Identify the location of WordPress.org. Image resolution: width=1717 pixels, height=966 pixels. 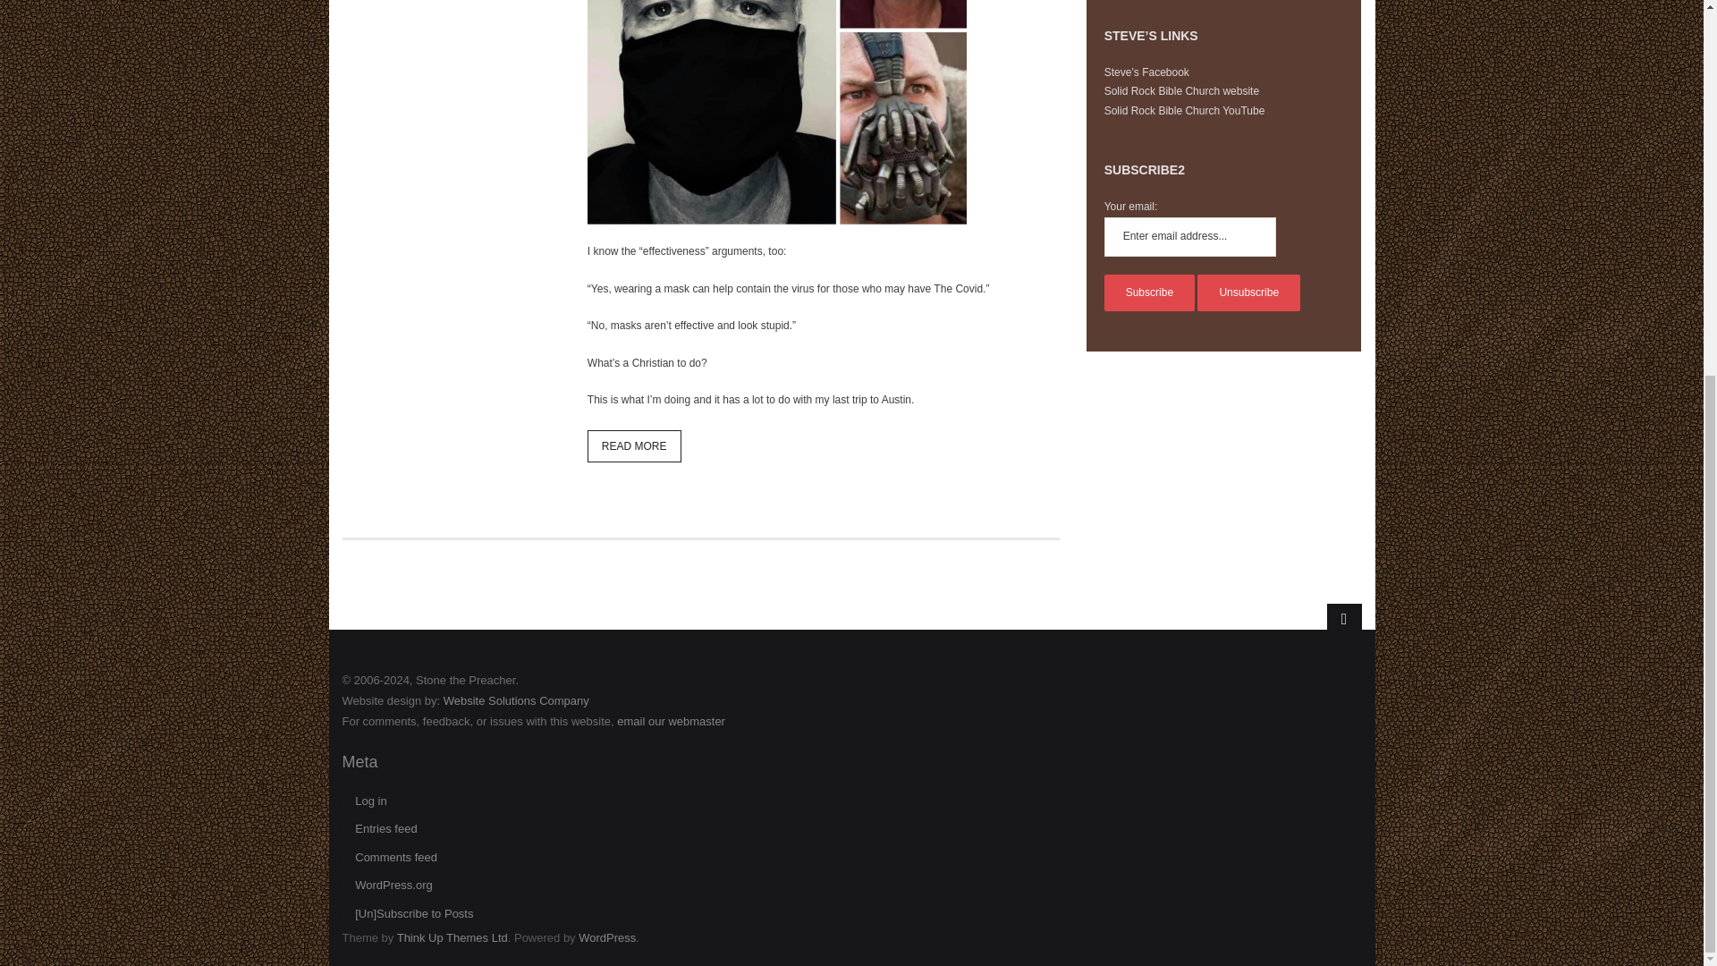
(386, 885).